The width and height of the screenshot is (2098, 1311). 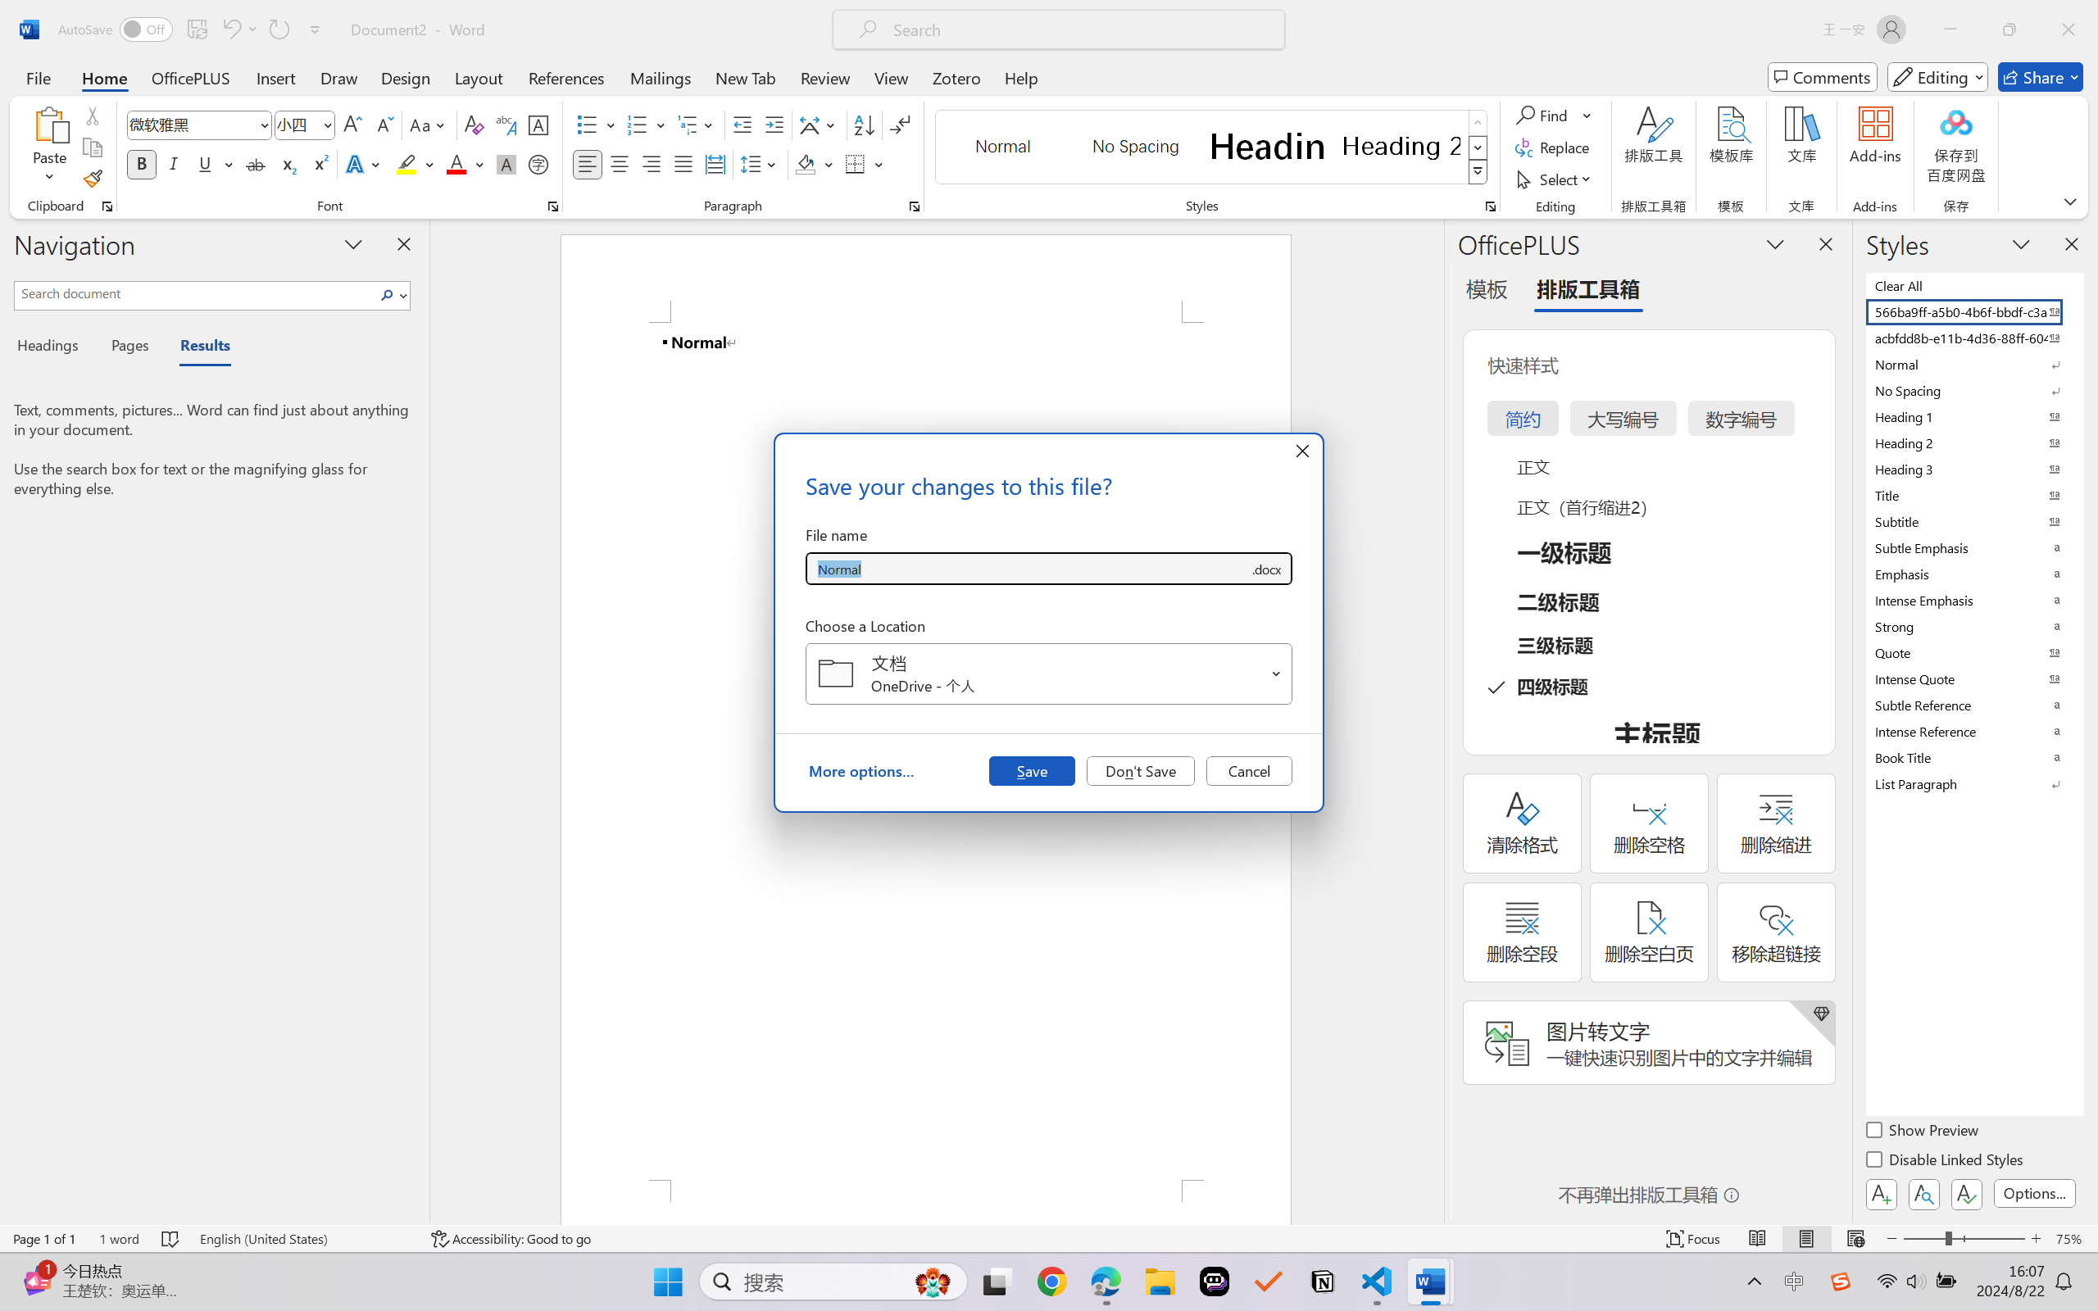 I want to click on Emphasis, so click(x=1973, y=574).